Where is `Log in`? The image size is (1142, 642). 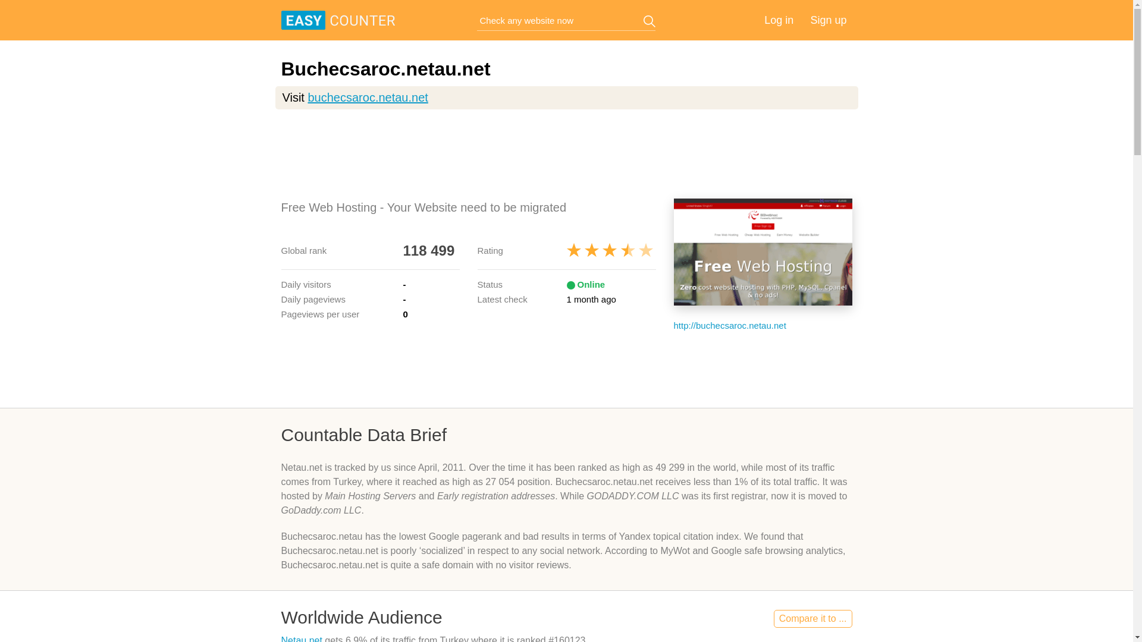
Log in is located at coordinates (779, 20).